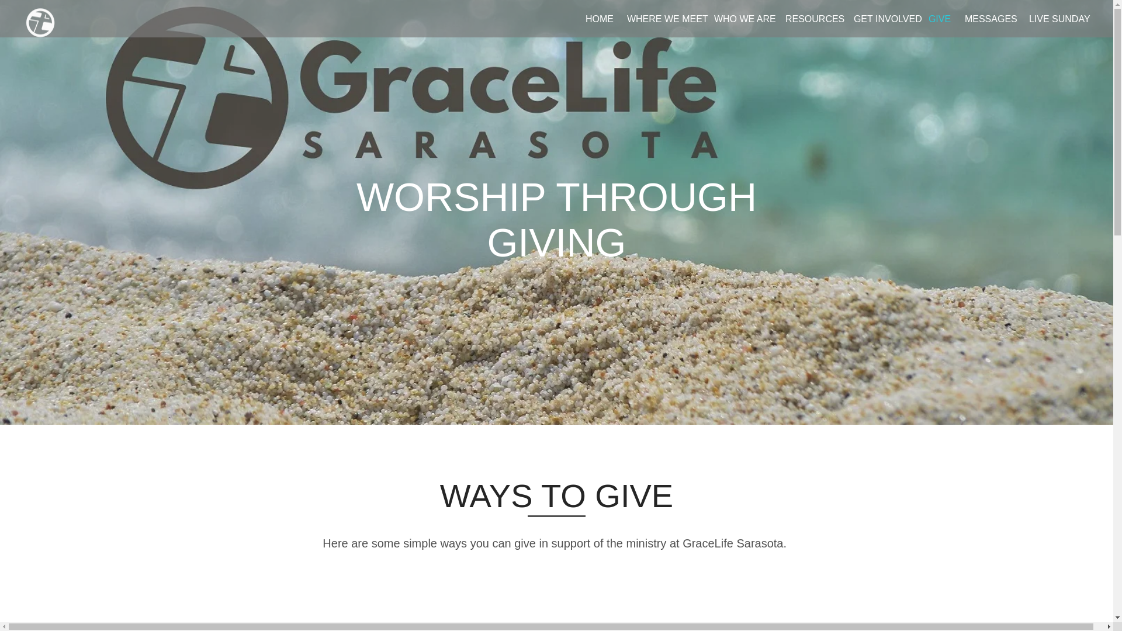 This screenshot has width=1122, height=631. I want to click on WHERE WE MEET, so click(662, 19).